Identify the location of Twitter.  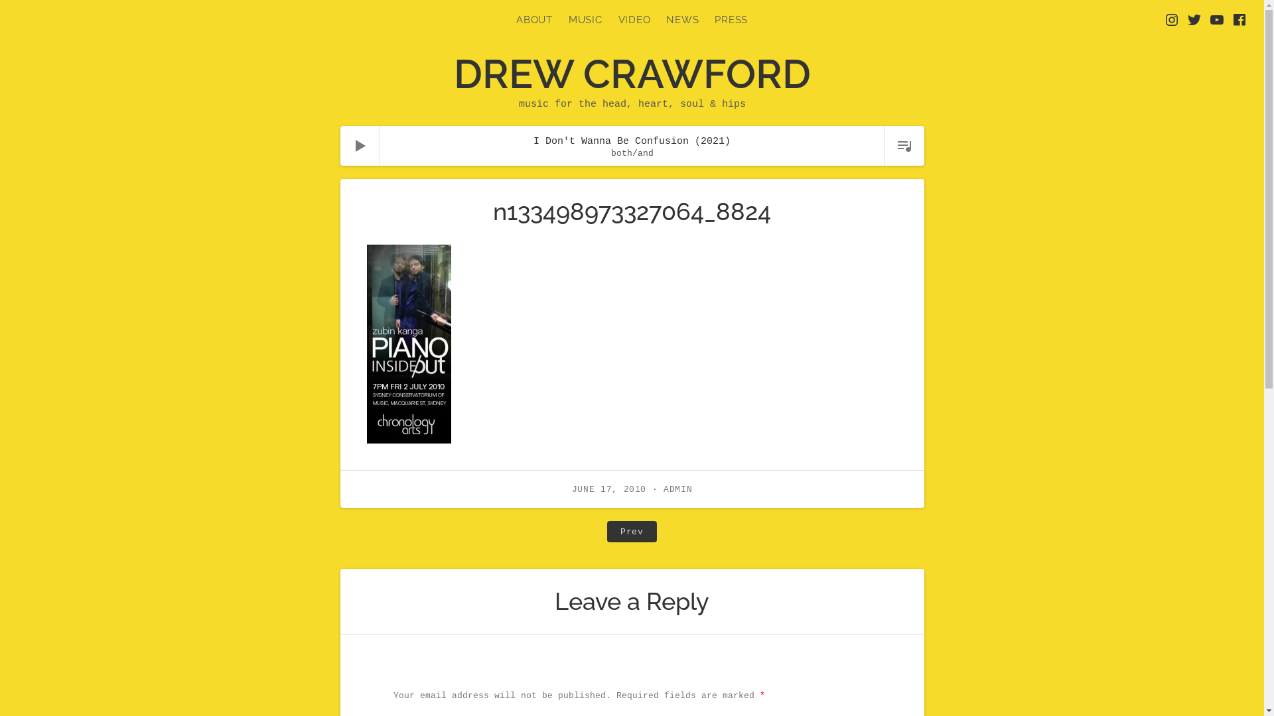
(1194, 20).